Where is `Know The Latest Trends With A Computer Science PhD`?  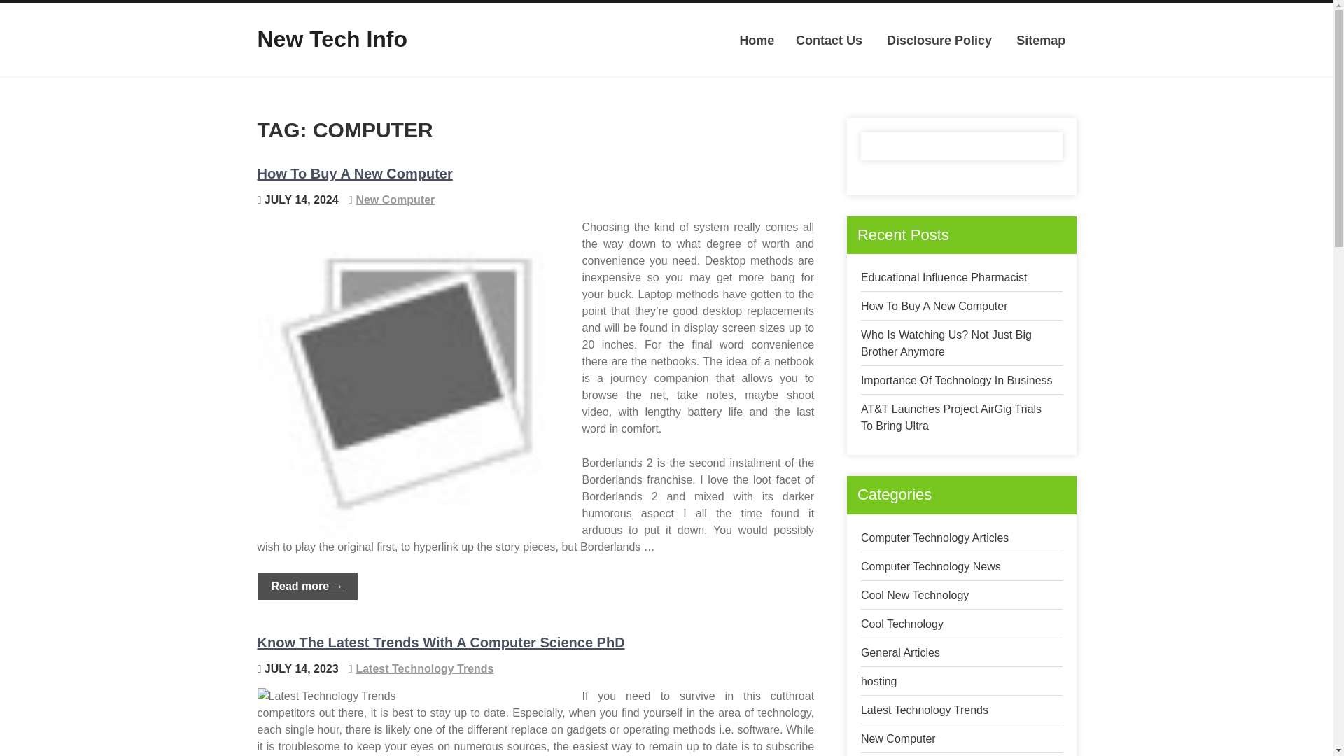
Know The Latest Trends With A Computer Science PhD is located at coordinates (441, 643).